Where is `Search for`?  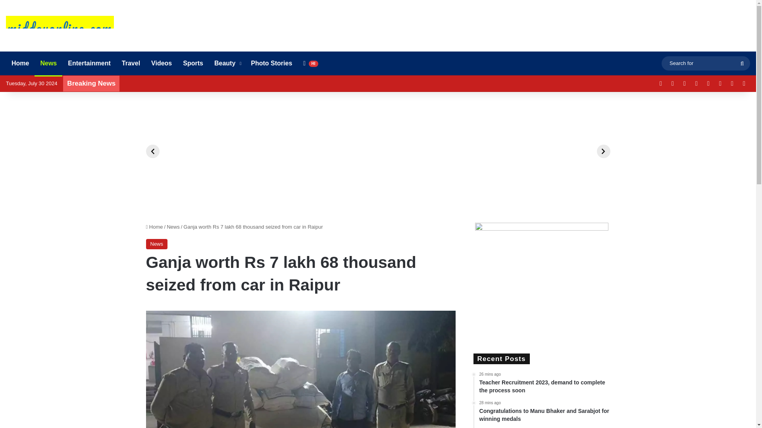 Search for is located at coordinates (706, 63).